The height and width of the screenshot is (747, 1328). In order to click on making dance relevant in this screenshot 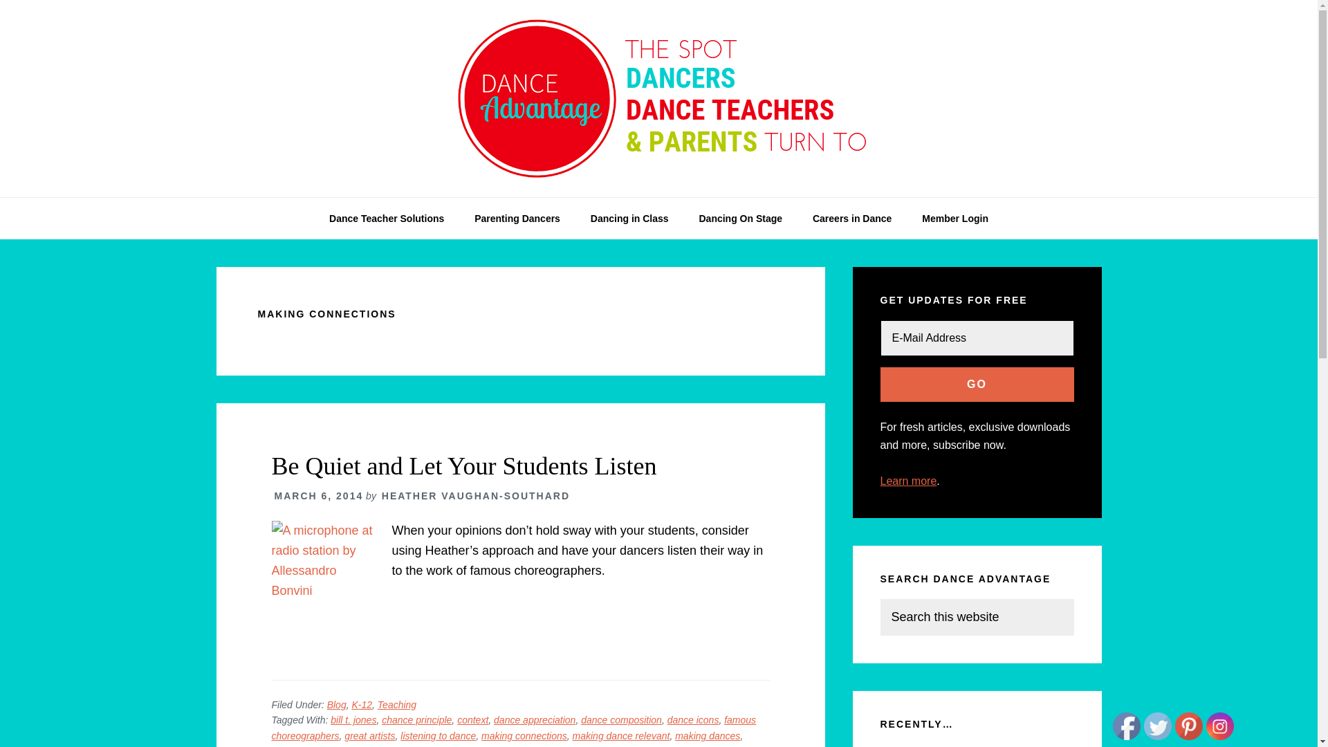, I will do `click(621, 736)`.